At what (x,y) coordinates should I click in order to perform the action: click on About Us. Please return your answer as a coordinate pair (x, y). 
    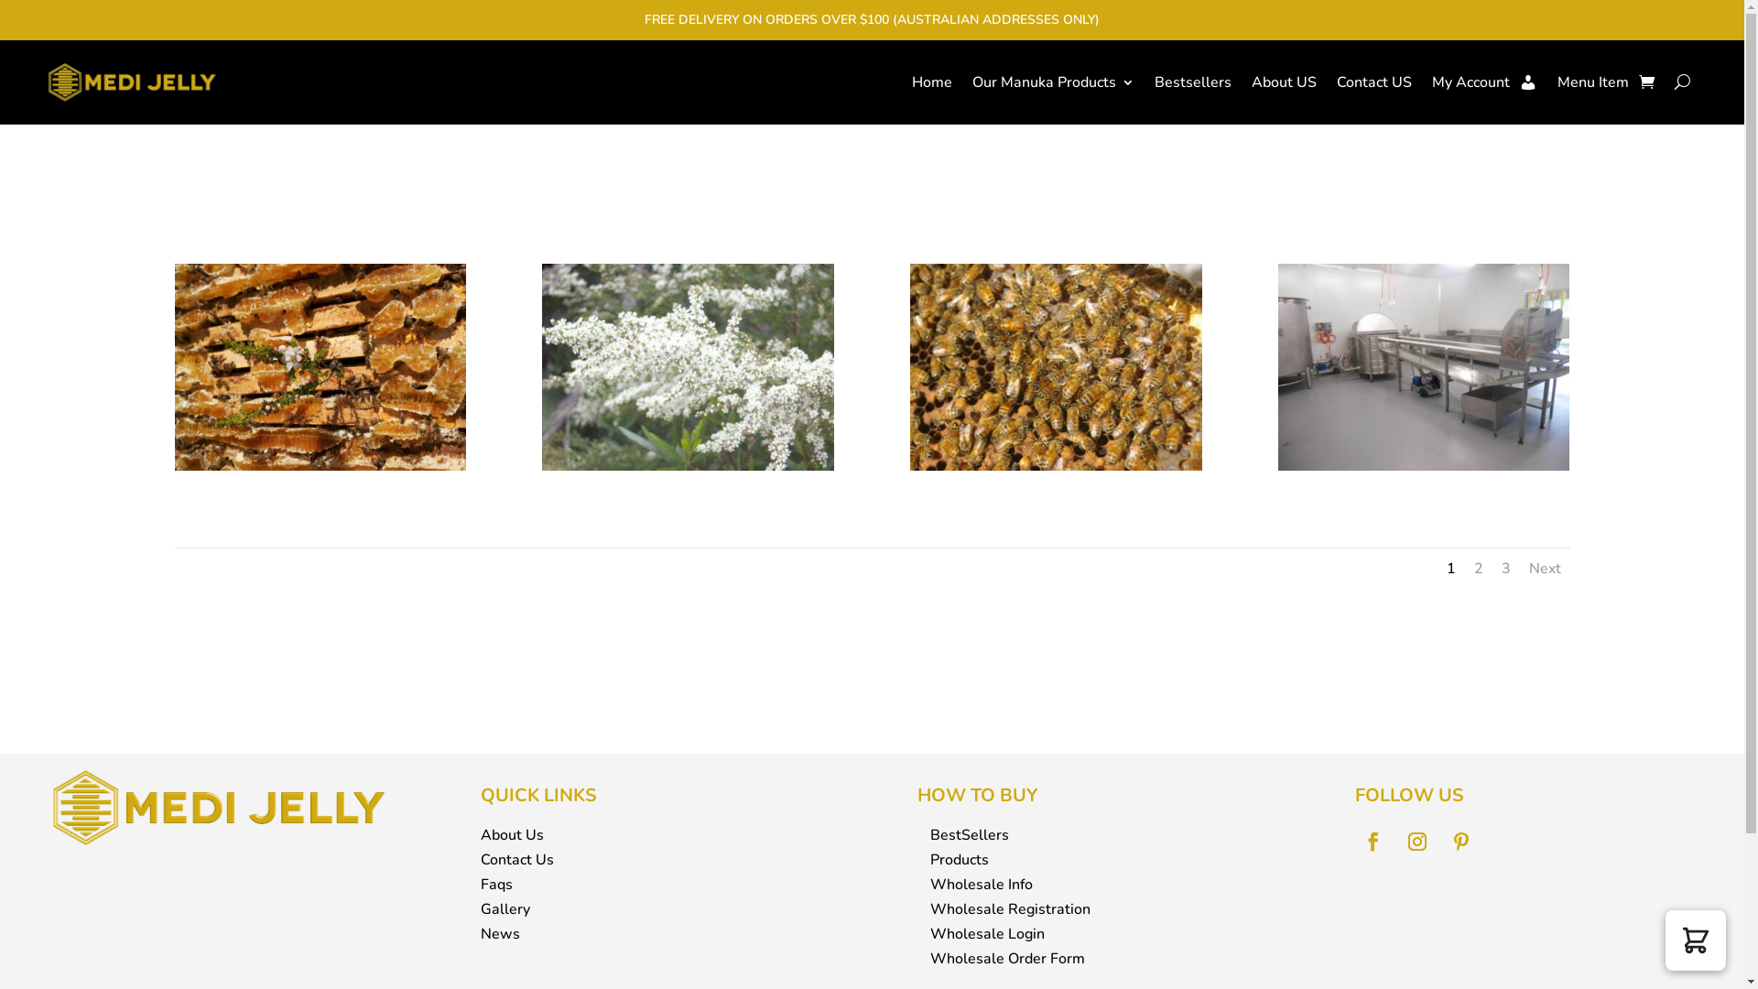
    Looking at the image, I should click on (513, 835).